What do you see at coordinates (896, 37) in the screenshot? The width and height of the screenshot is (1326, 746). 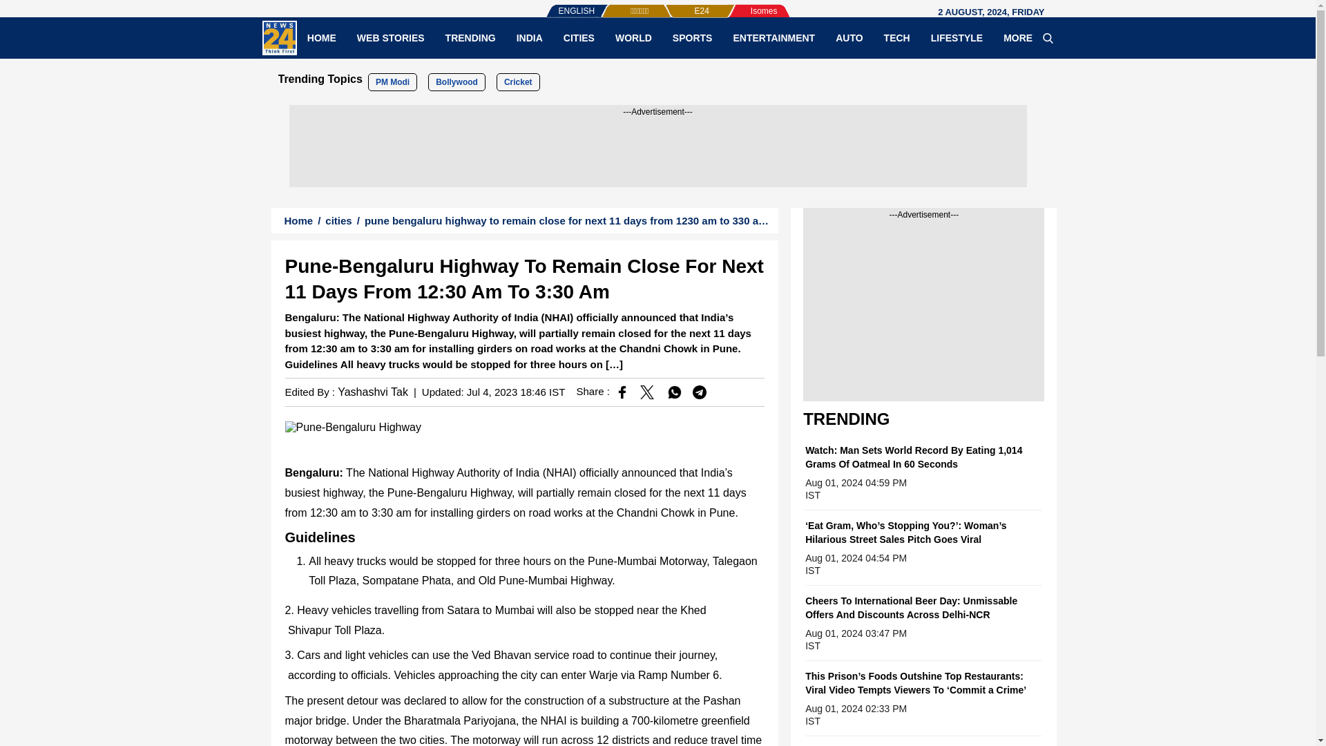 I see `TECH` at bounding box center [896, 37].